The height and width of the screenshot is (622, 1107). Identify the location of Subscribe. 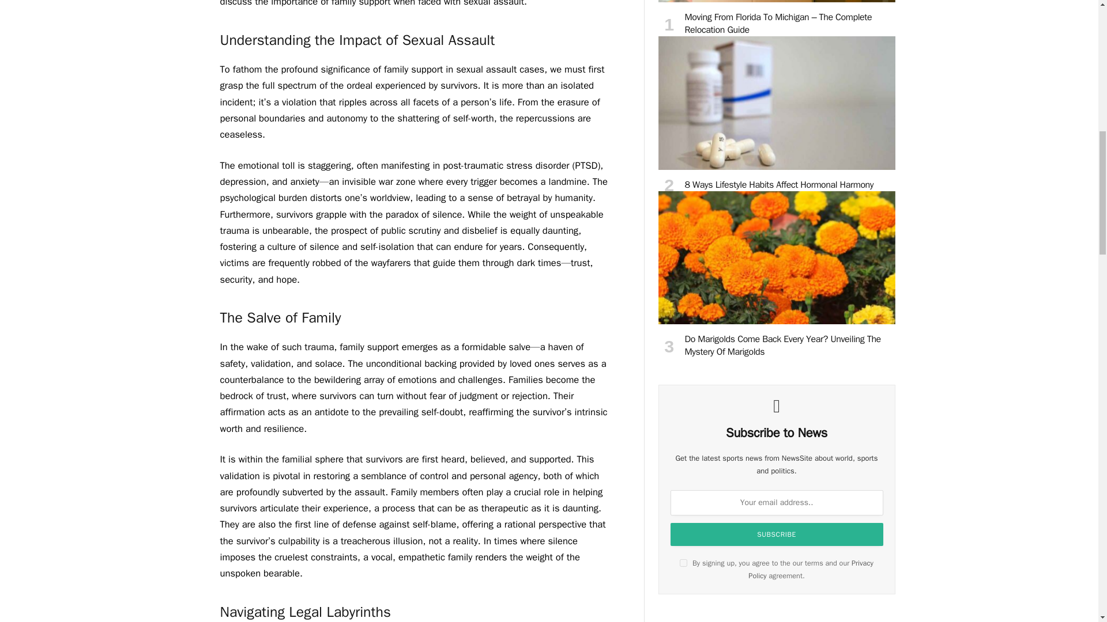
(777, 534).